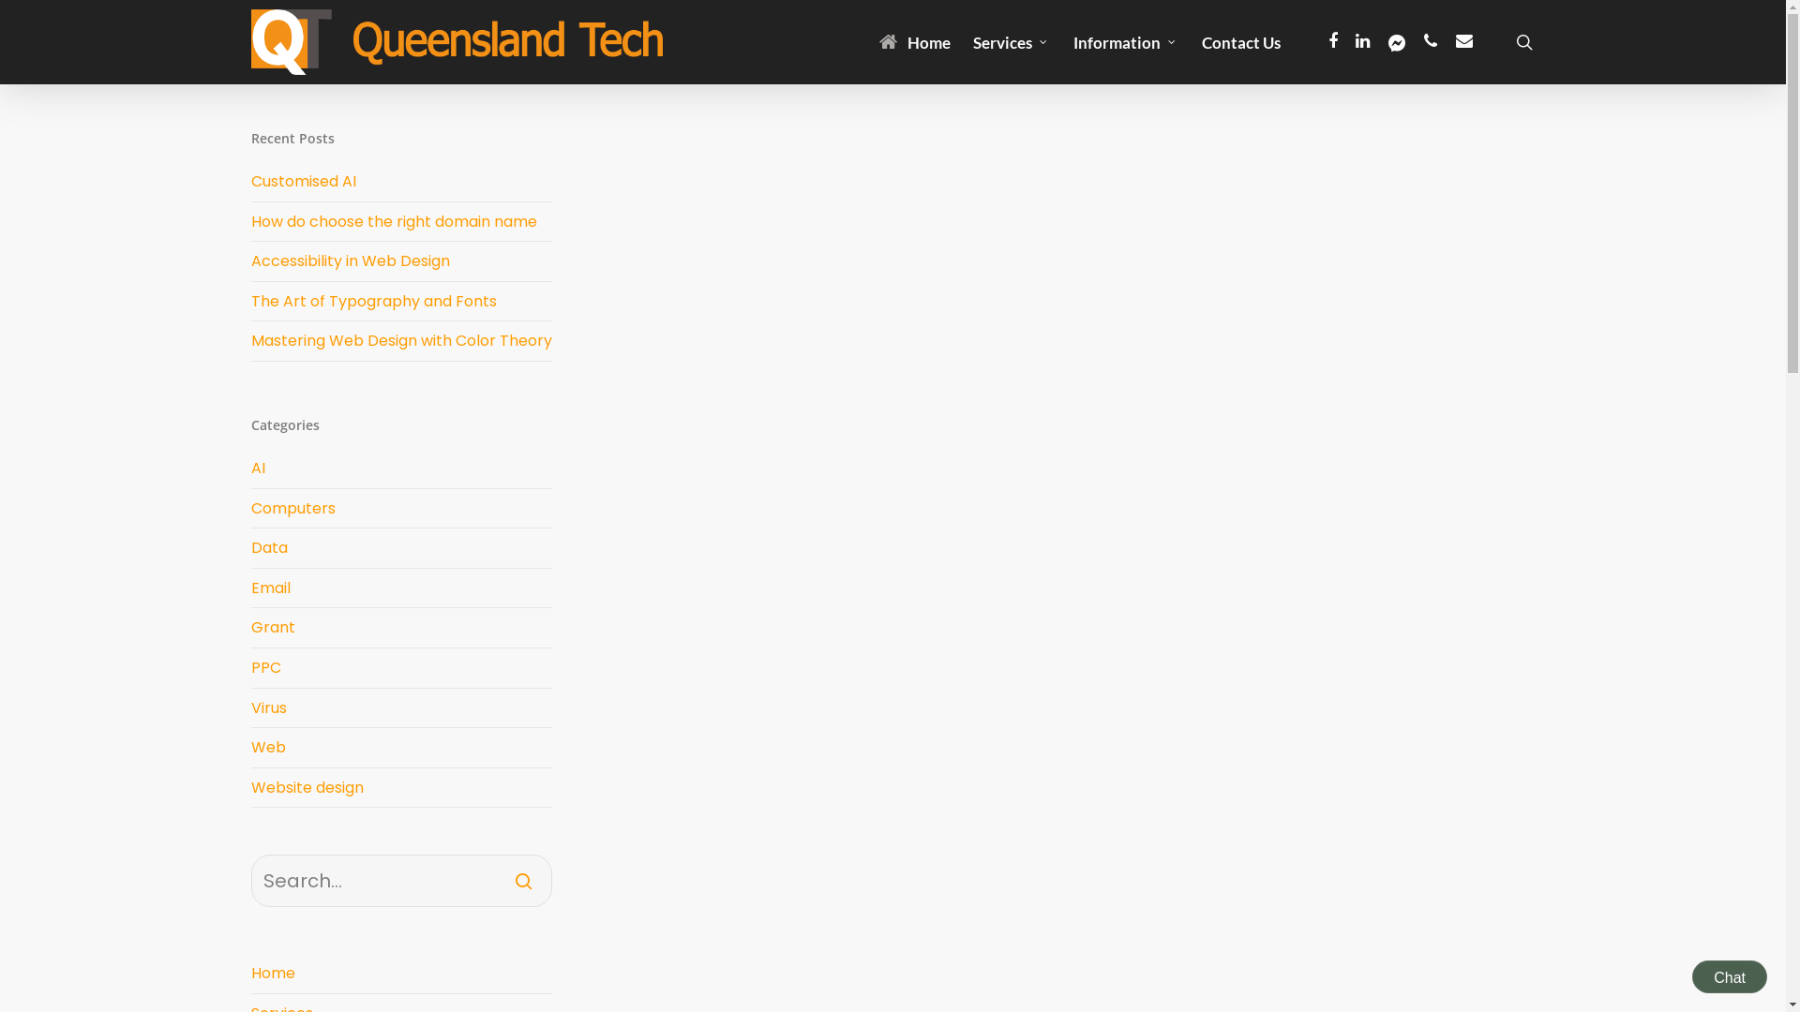 This screenshot has width=1800, height=1012. Describe the element at coordinates (295, 879) in the screenshot. I see `Privacy Policy` at that location.